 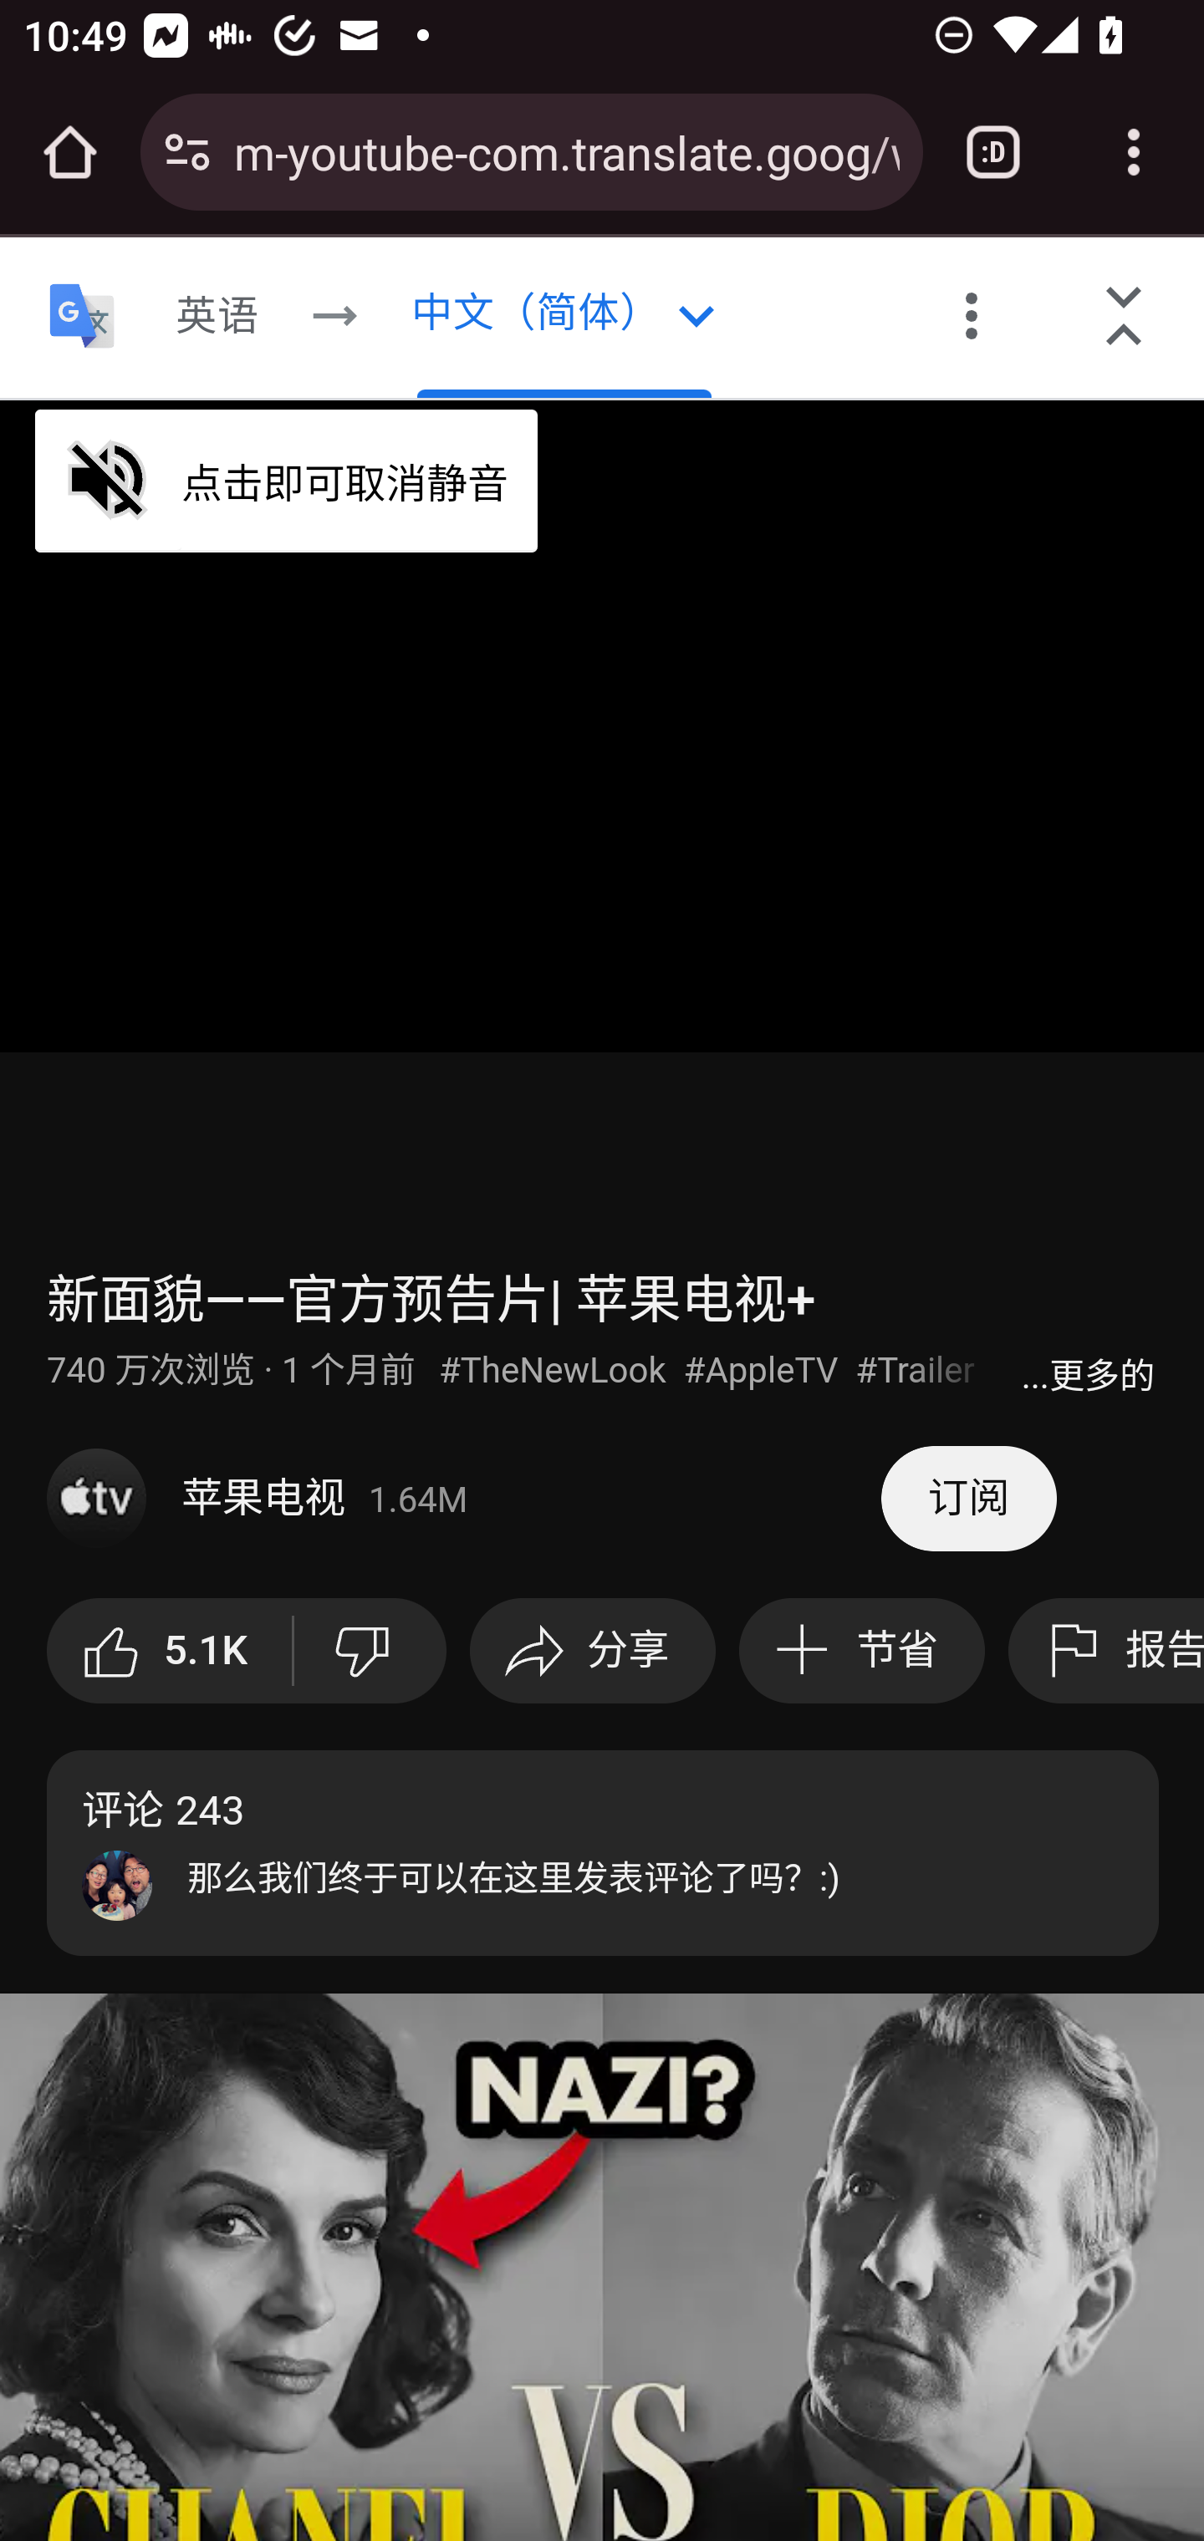 I want to click on 评论, so click(x=604, y=1852).